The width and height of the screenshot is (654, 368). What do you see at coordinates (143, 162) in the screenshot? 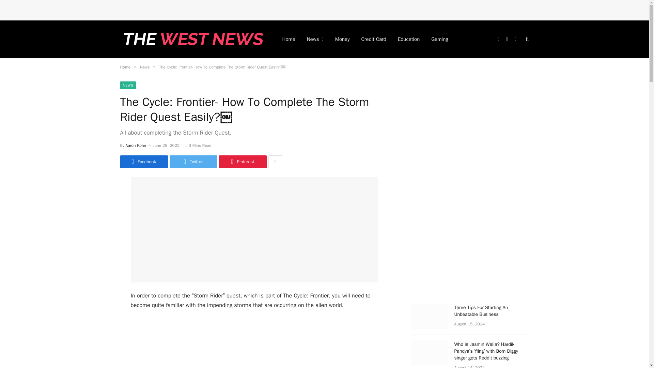
I see `Share on Facebook` at bounding box center [143, 162].